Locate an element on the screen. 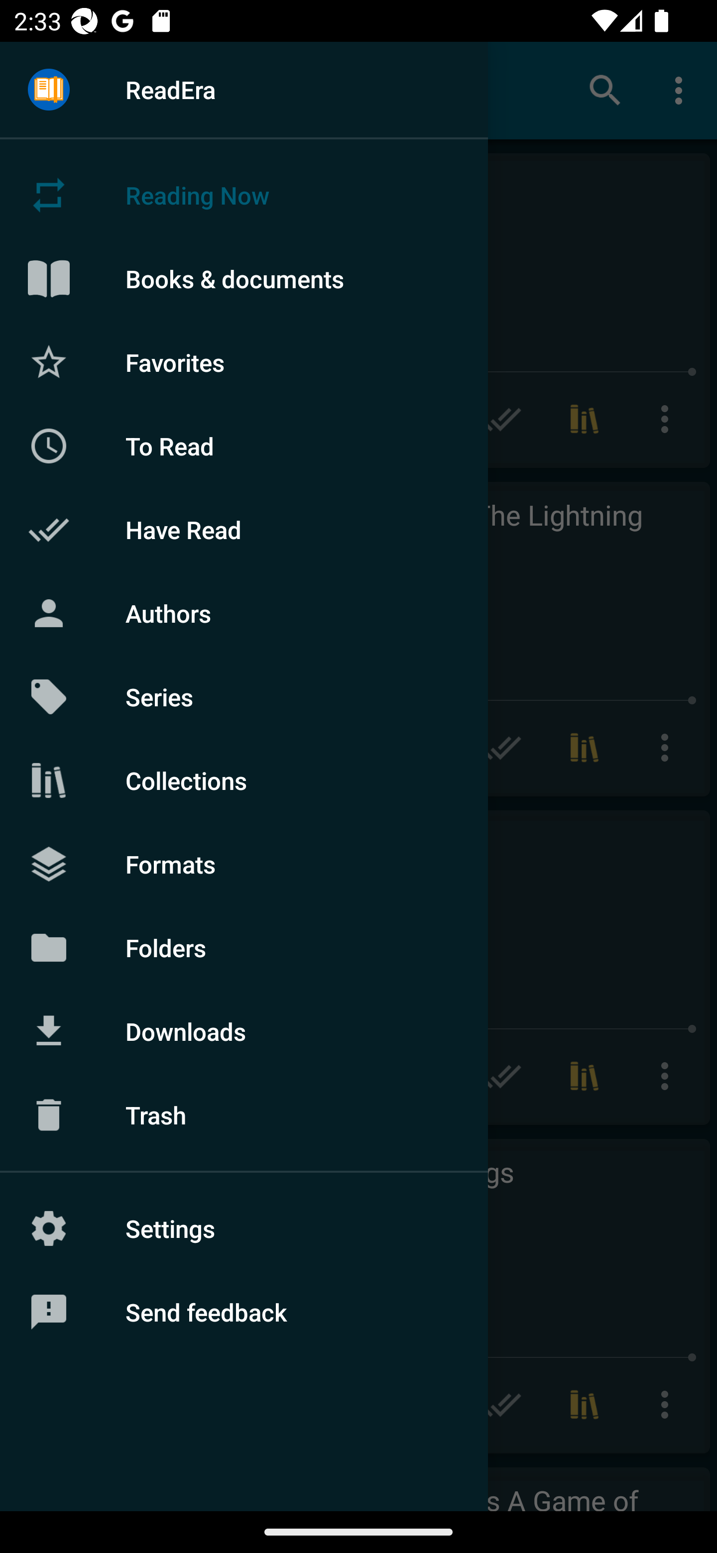 Image resolution: width=717 pixels, height=1553 pixels. Formats is located at coordinates (244, 863).